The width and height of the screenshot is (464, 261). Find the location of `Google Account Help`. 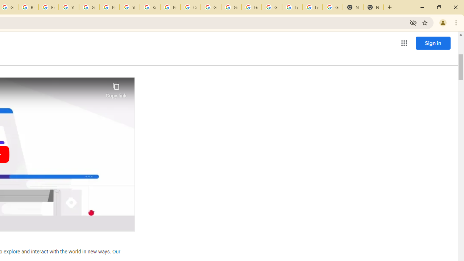

Google Account Help is located at coordinates (231, 7).